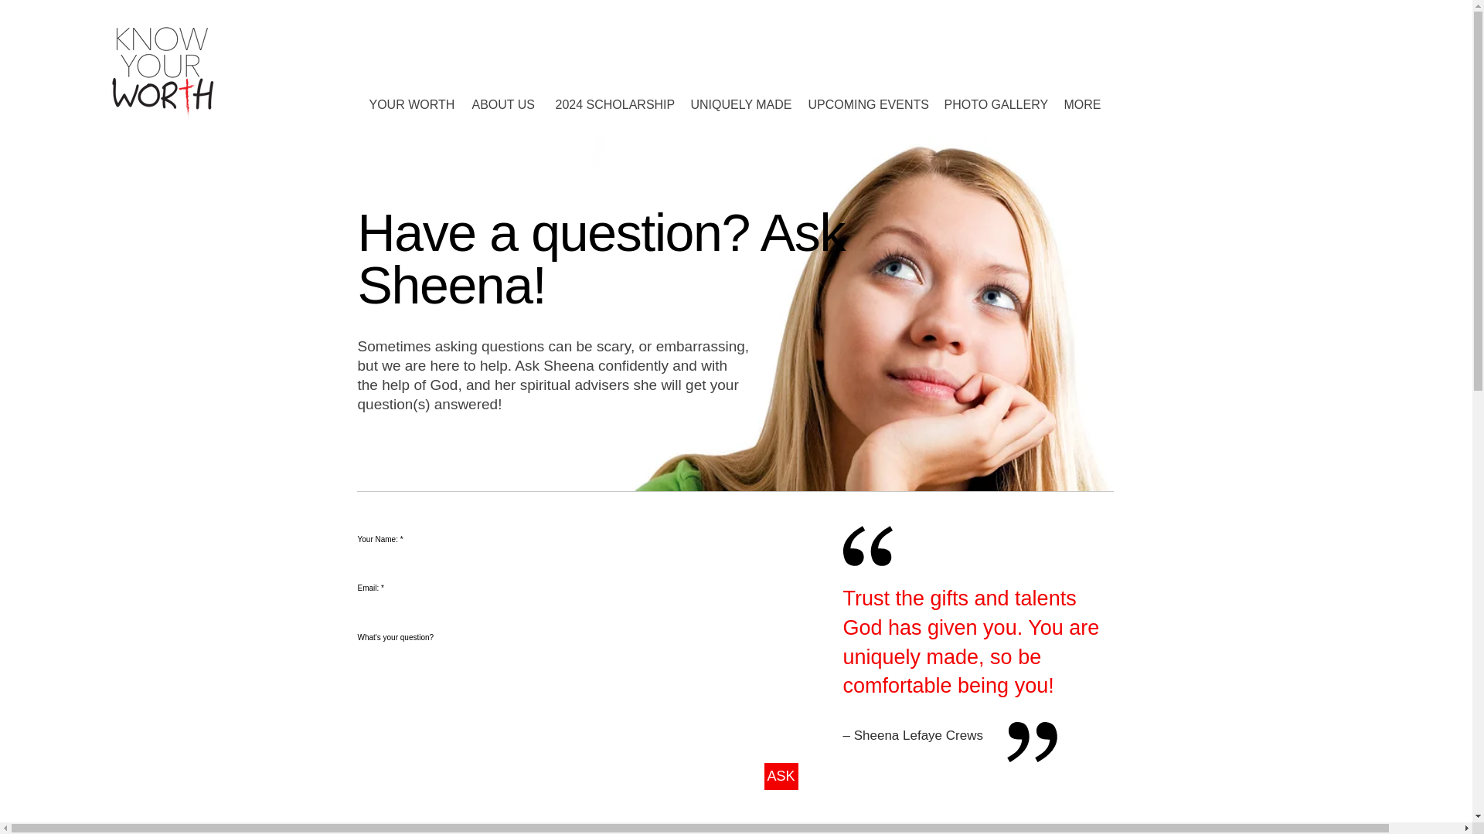  Describe the element at coordinates (863, 104) in the screenshot. I see `UPCOMING EVENTS` at that location.